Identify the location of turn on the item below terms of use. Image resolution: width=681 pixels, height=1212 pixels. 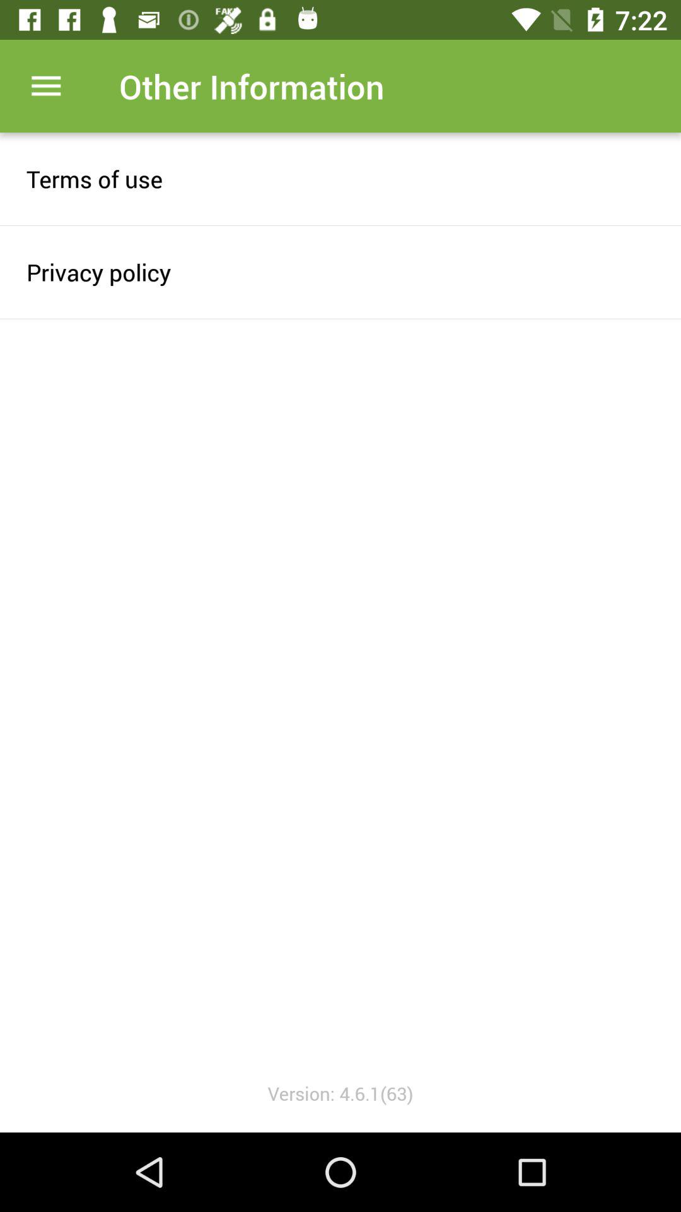
(340, 271).